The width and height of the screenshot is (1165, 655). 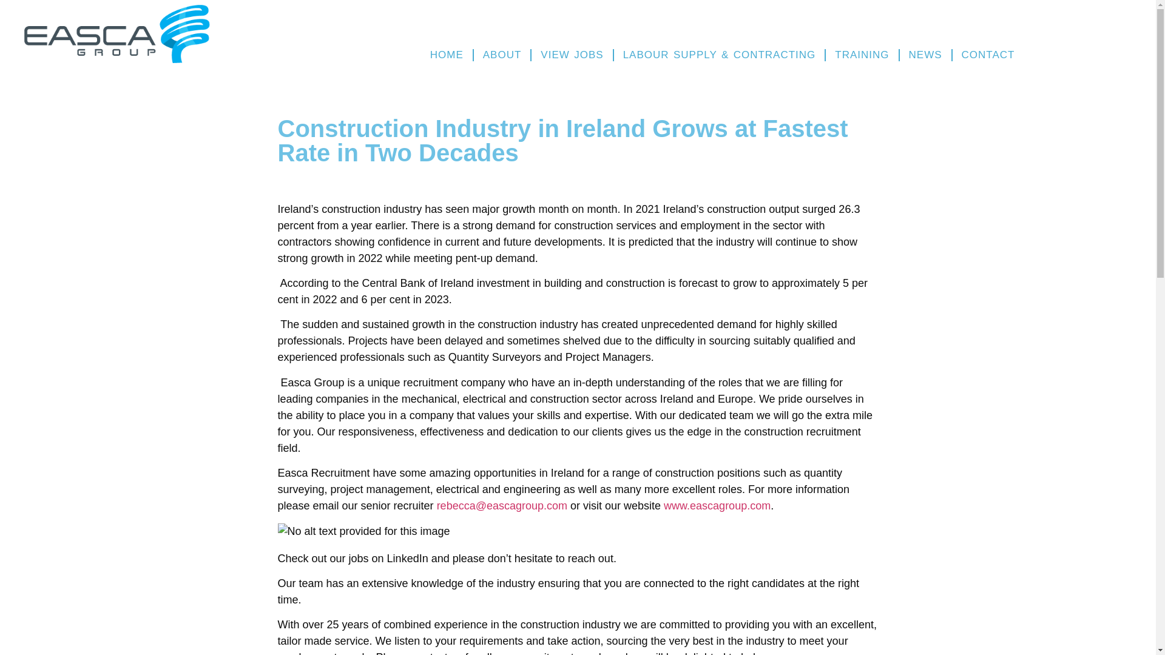 What do you see at coordinates (862, 55) in the screenshot?
I see `TRAINING` at bounding box center [862, 55].